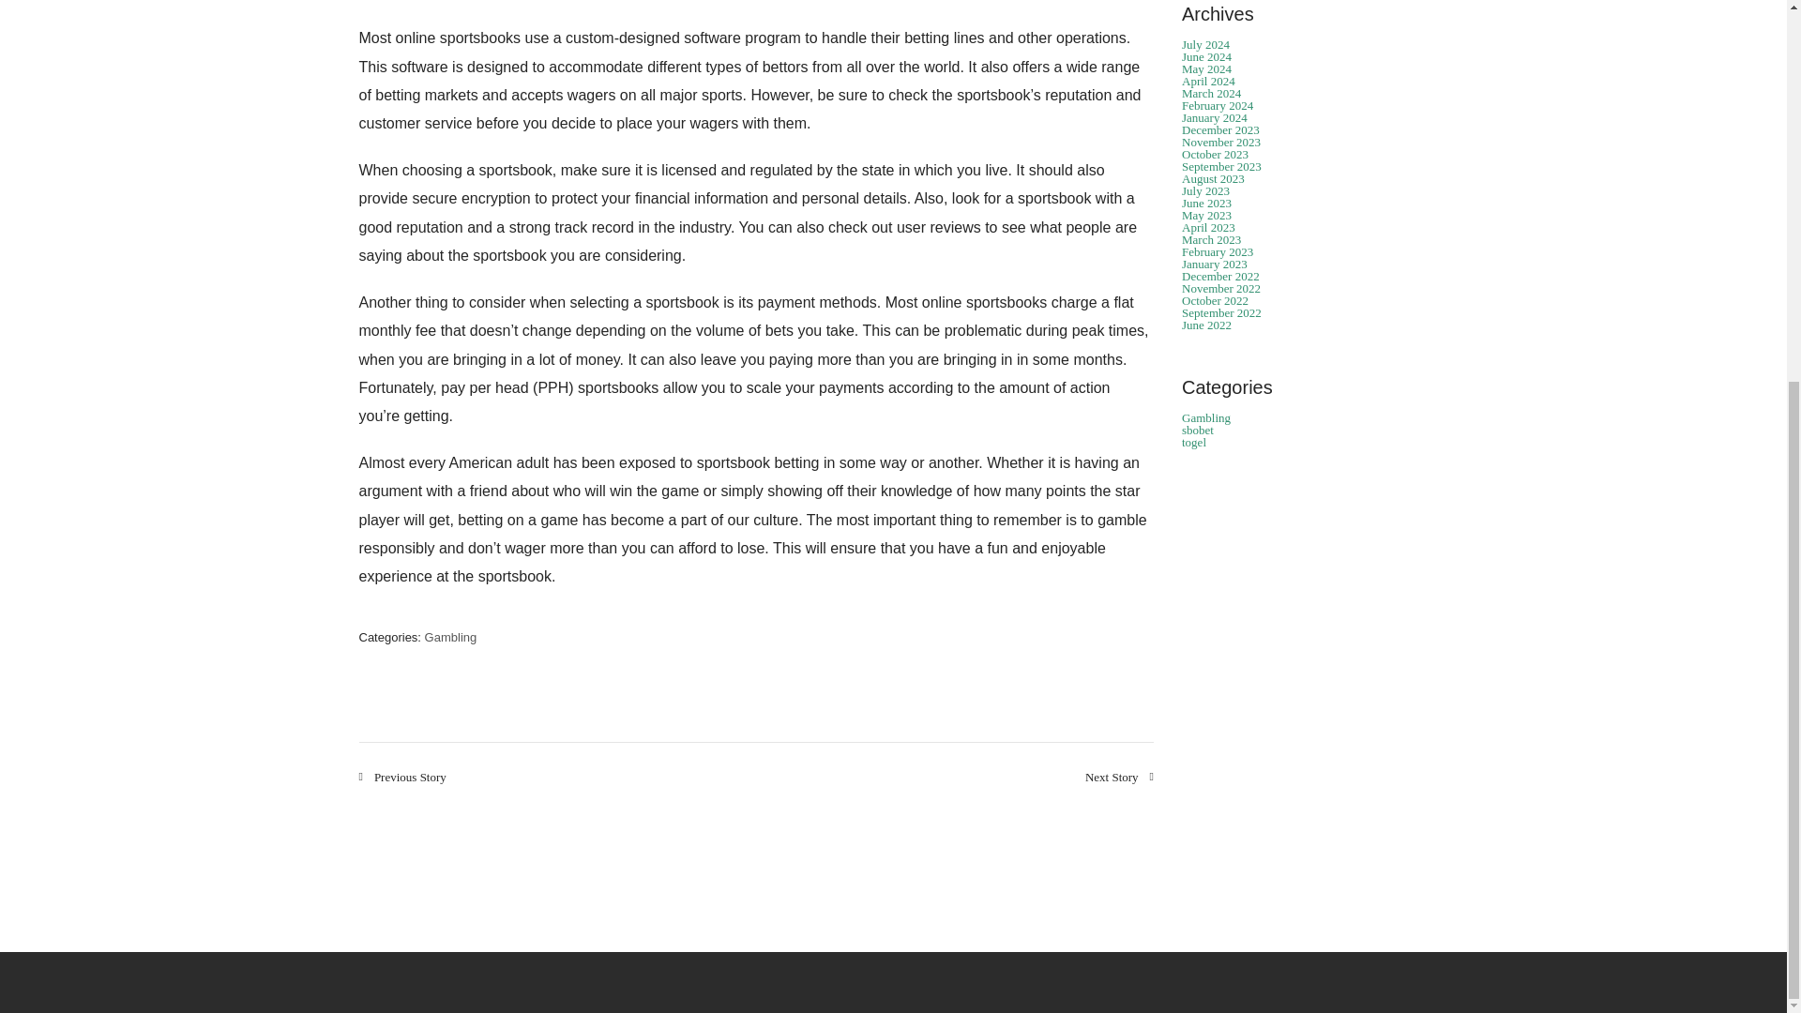 Image resolution: width=1801 pixels, height=1013 pixels. Describe the element at coordinates (401, 777) in the screenshot. I see `Previous Story` at that location.